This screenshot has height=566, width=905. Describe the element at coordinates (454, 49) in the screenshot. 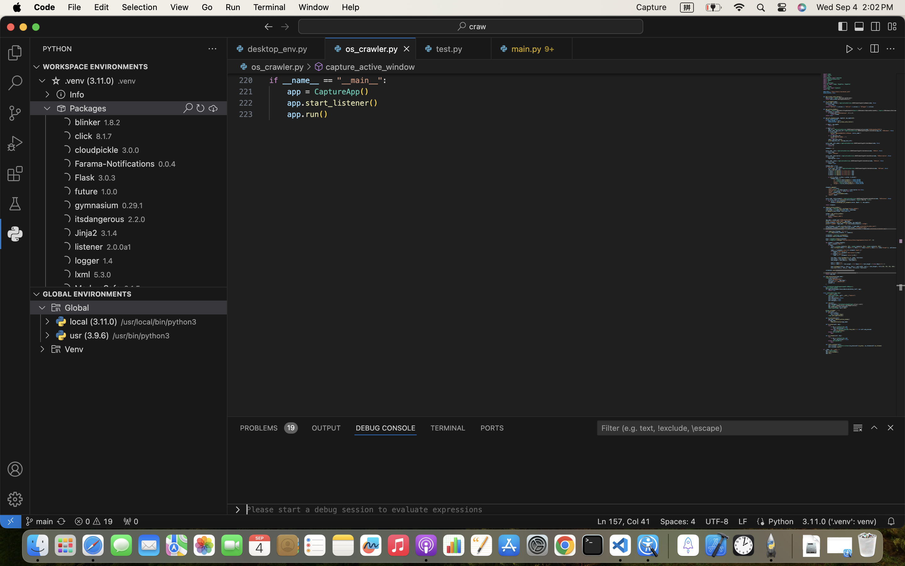

I see `0 test.py  ` at that location.